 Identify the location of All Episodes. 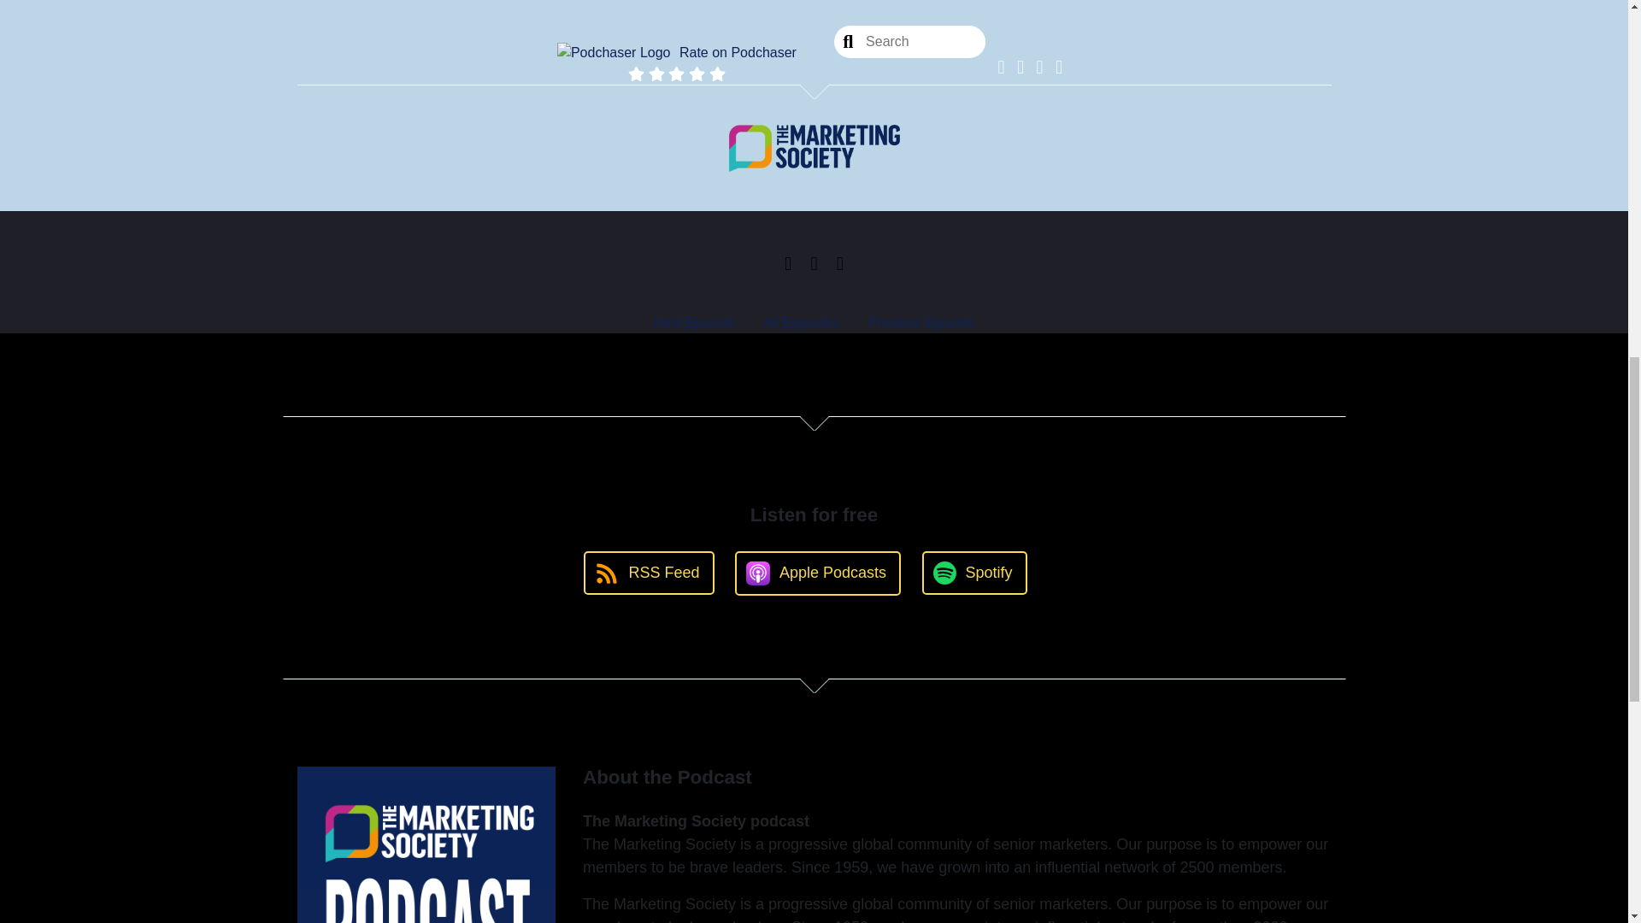
(800, 322).